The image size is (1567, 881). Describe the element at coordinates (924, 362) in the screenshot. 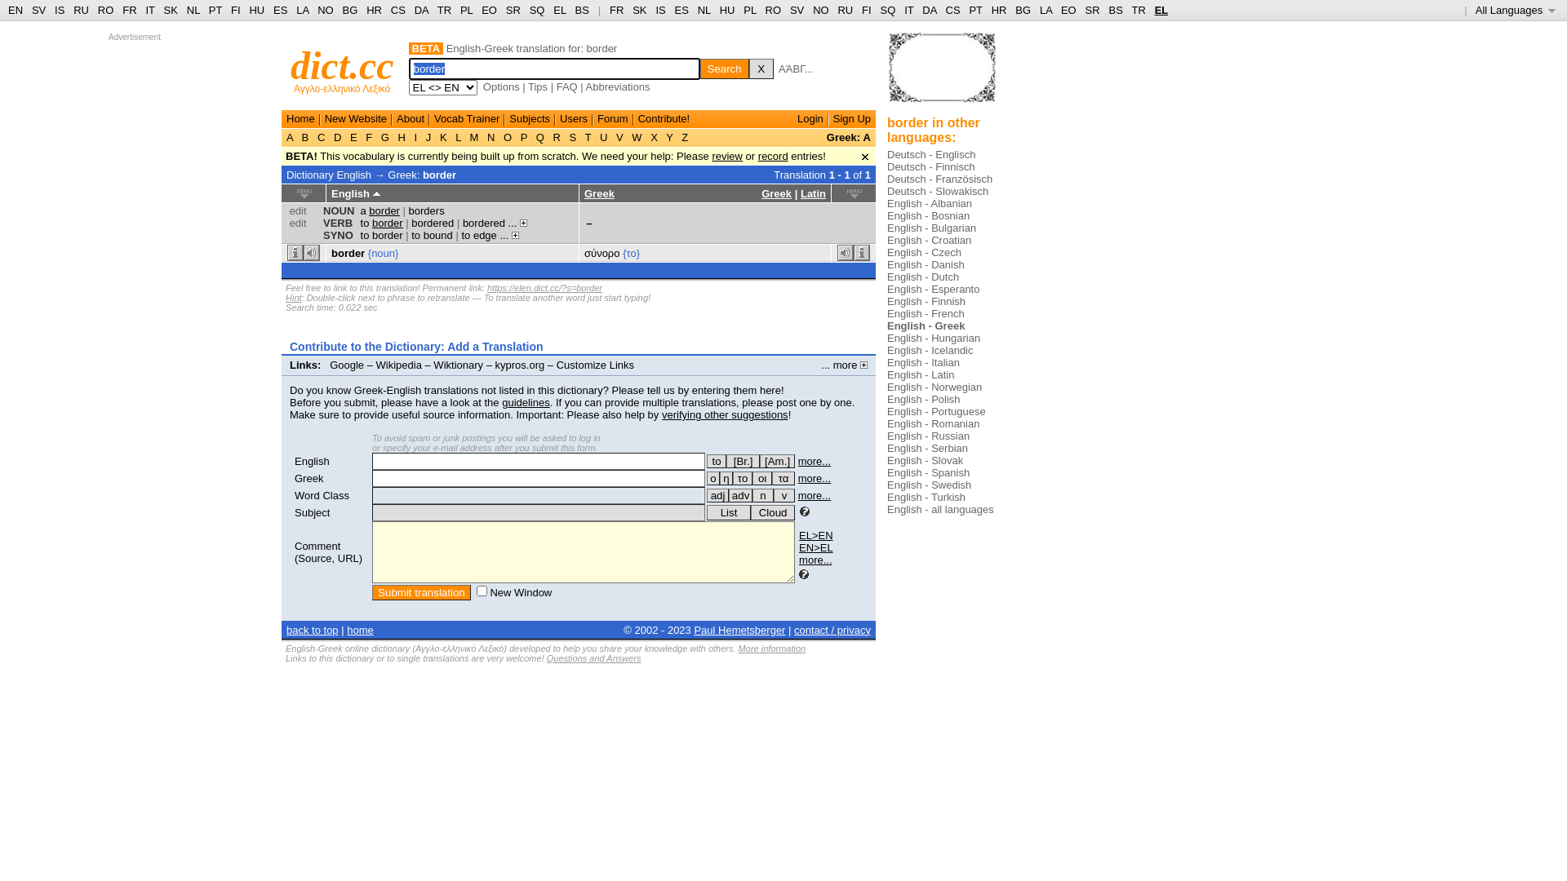

I see `English - Italian` at that location.